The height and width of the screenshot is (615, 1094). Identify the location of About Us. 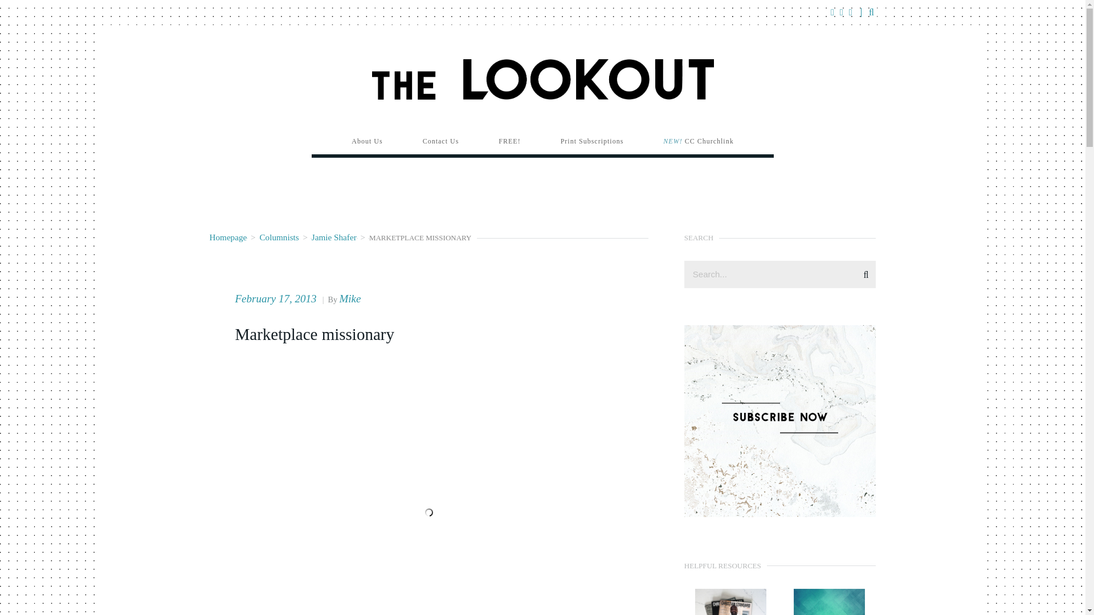
(366, 141).